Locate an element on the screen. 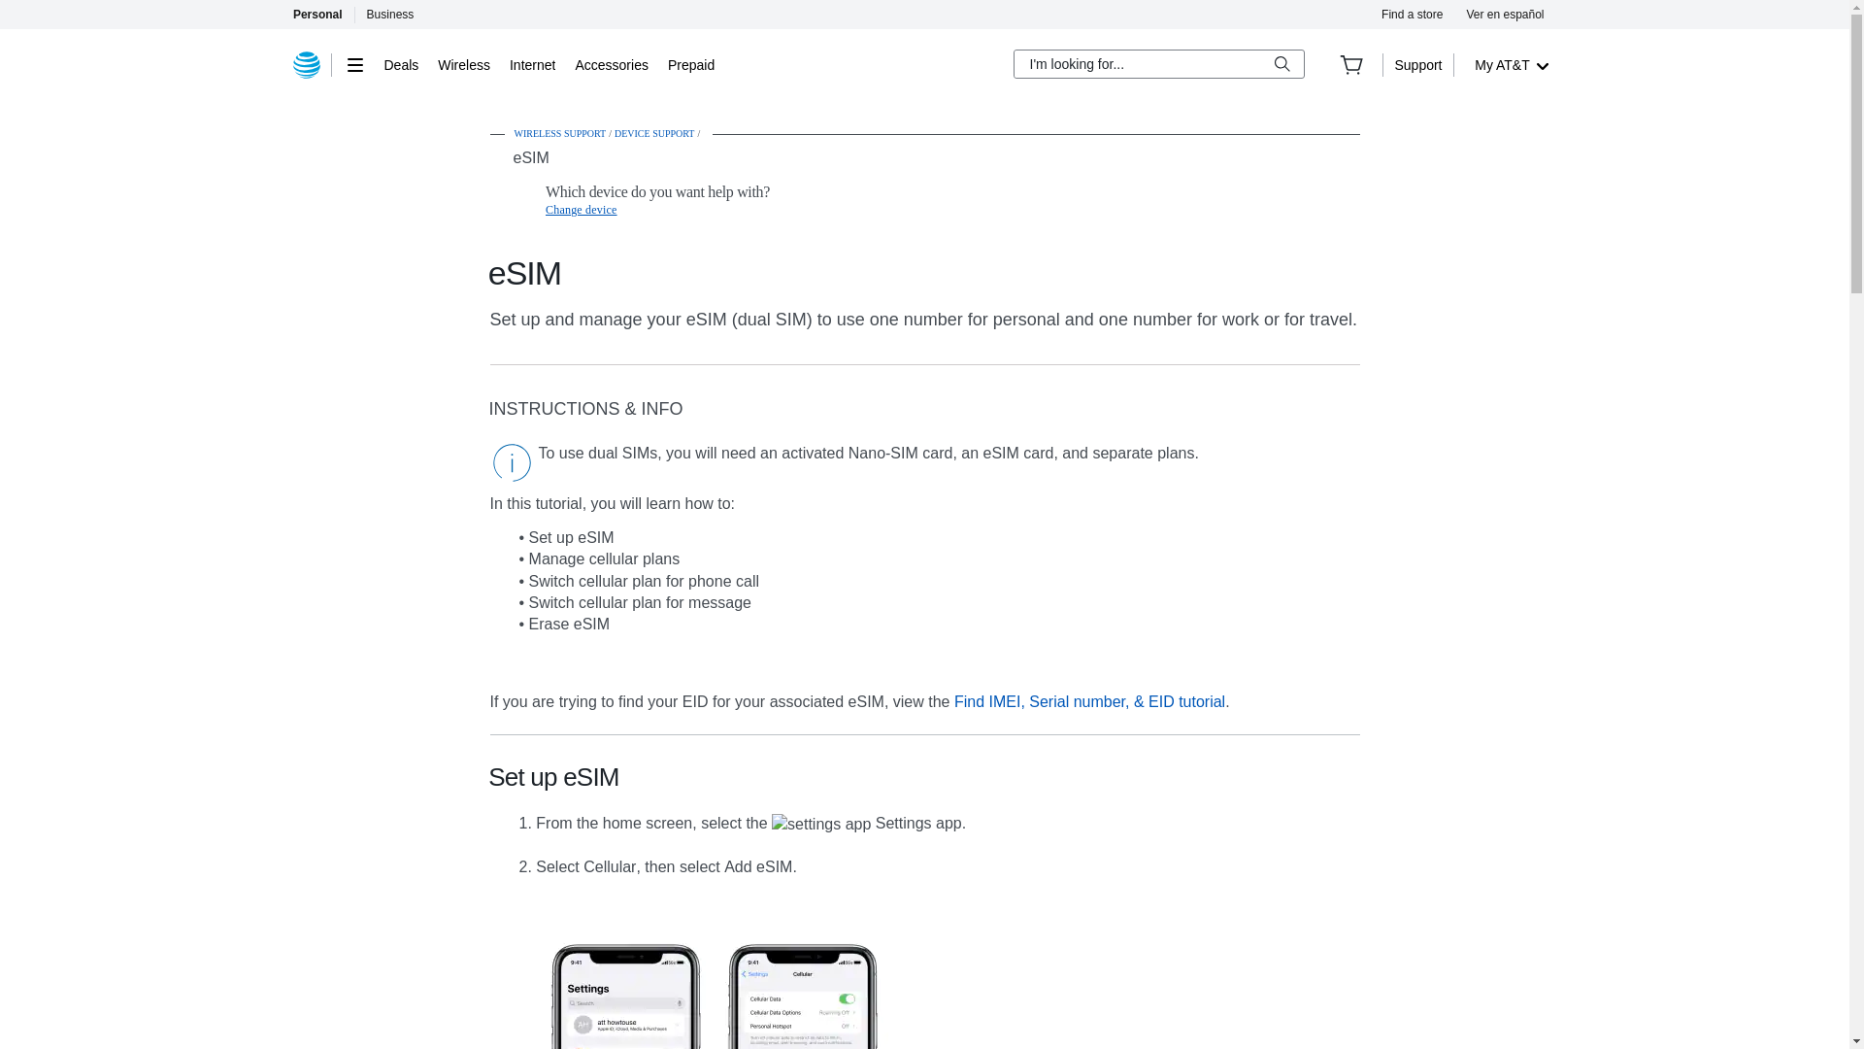 This screenshot has width=1864, height=1049. Prepaid is located at coordinates (690, 64).